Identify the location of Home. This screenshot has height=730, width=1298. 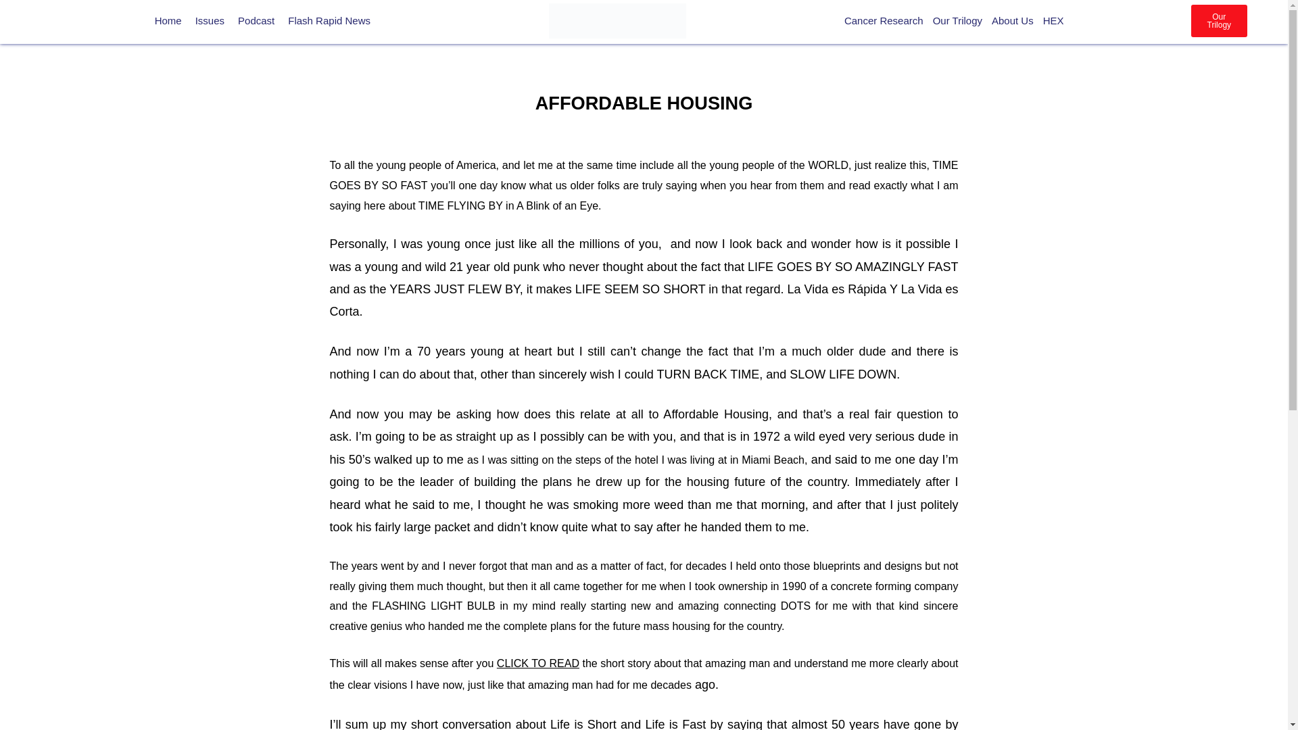
(168, 20).